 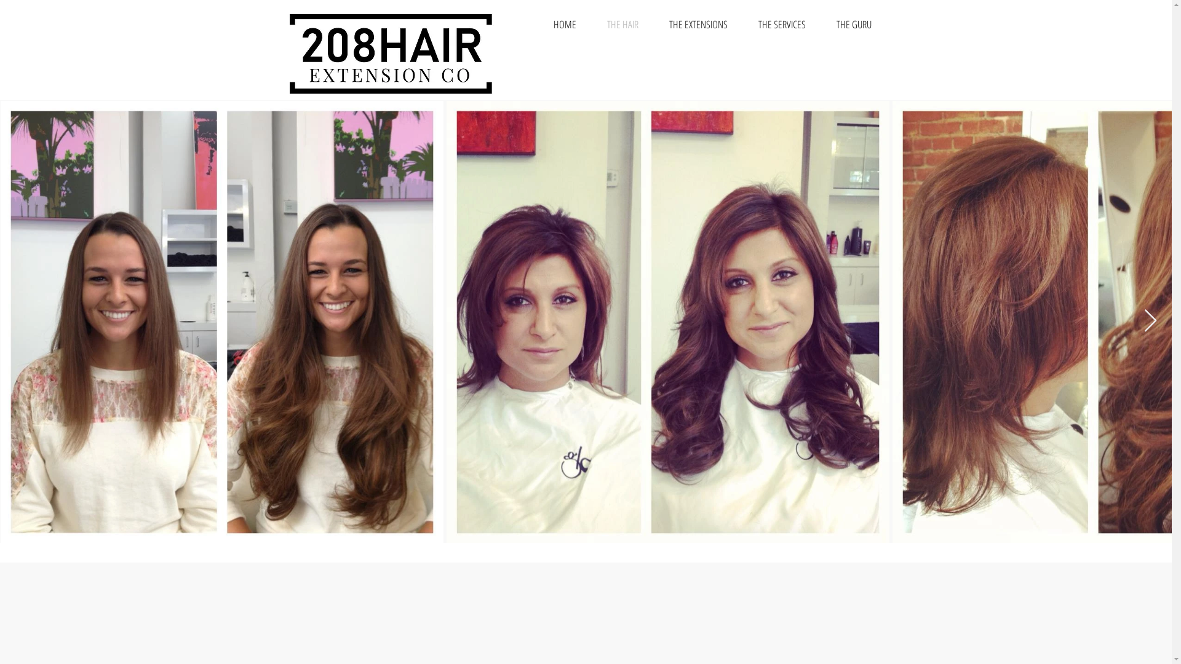 What do you see at coordinates (782, 25) in the screenshot?
I see `THE SERVICES` at bounding box center [782, 25].